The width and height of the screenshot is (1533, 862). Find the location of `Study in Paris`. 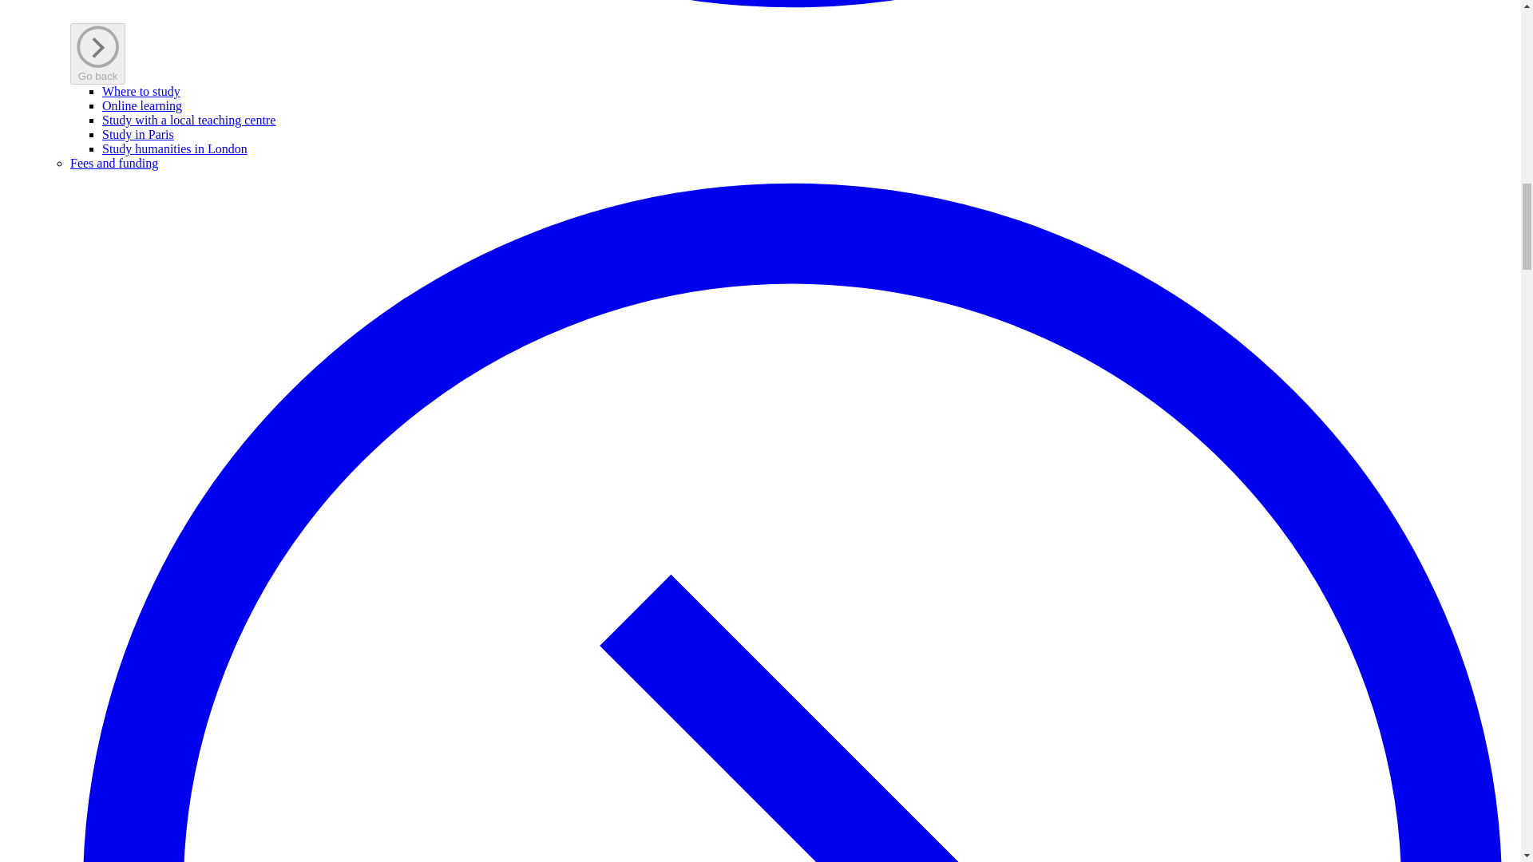

Study in Paris is located at coordinates (138, 134).